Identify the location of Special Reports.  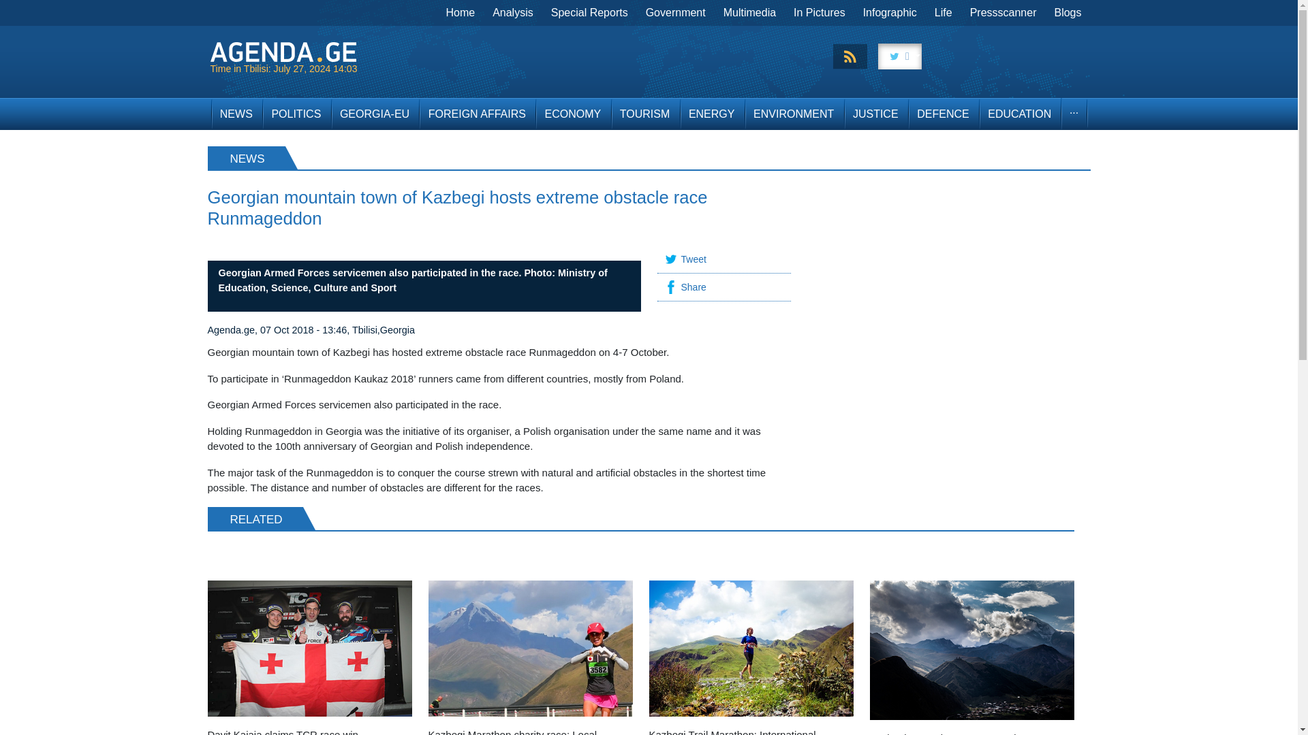
(590, 12).